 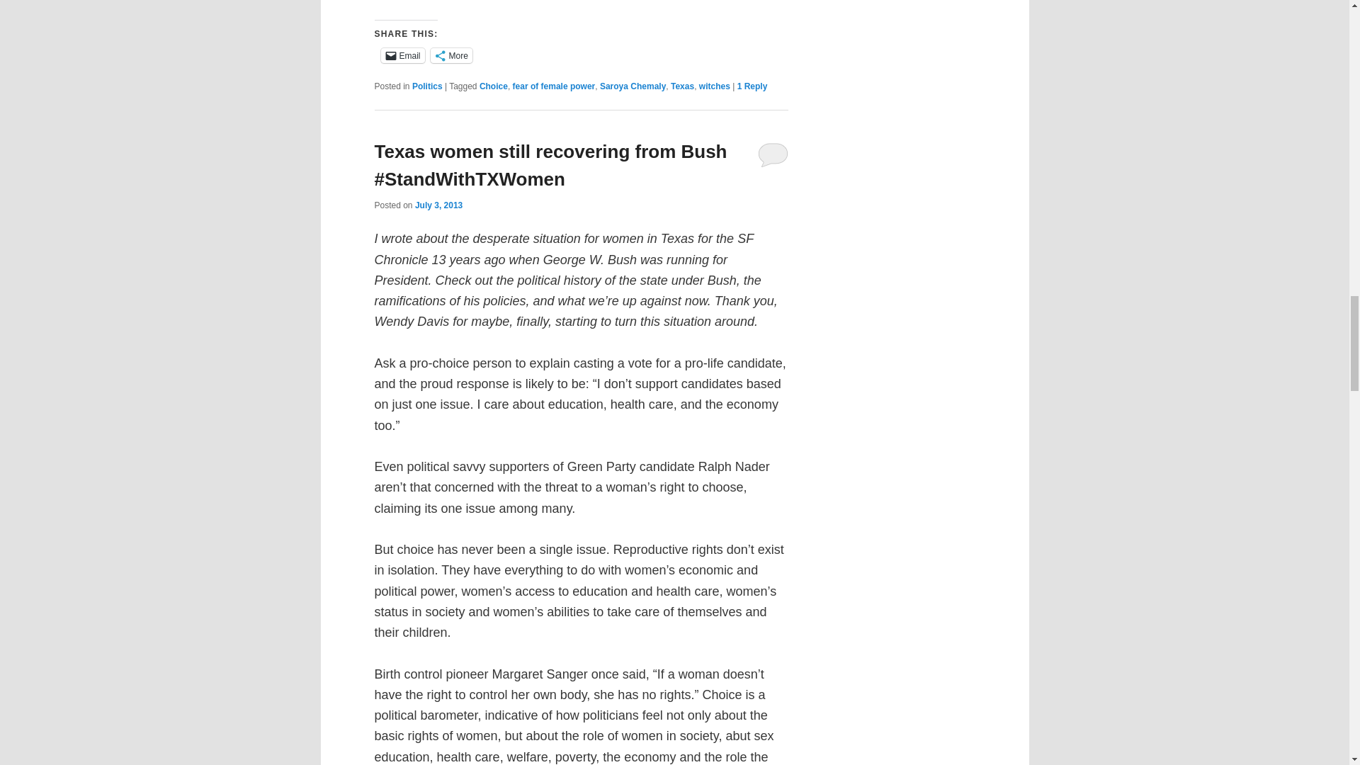 What do you see at coordinates (633, 86) in the screenshot?
I see `Saroya Chemaly` at bounding box center [633, 86].